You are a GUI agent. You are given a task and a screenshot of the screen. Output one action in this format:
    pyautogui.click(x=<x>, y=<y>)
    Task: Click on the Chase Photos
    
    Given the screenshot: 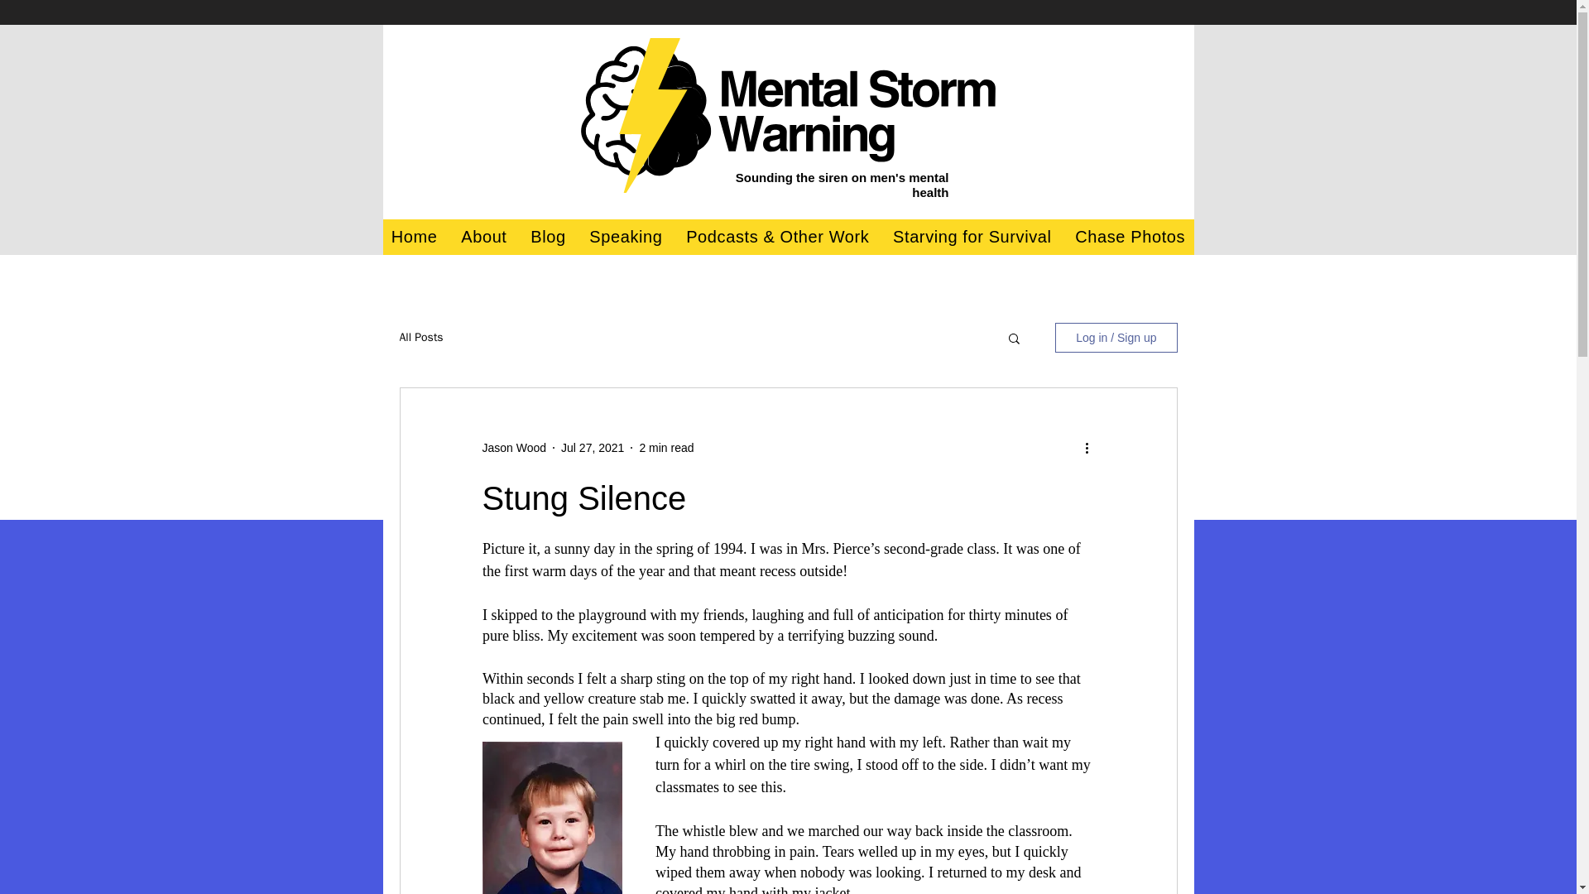 What is the action you would take?
    pyautogui.click(x=1131, y=237)
    